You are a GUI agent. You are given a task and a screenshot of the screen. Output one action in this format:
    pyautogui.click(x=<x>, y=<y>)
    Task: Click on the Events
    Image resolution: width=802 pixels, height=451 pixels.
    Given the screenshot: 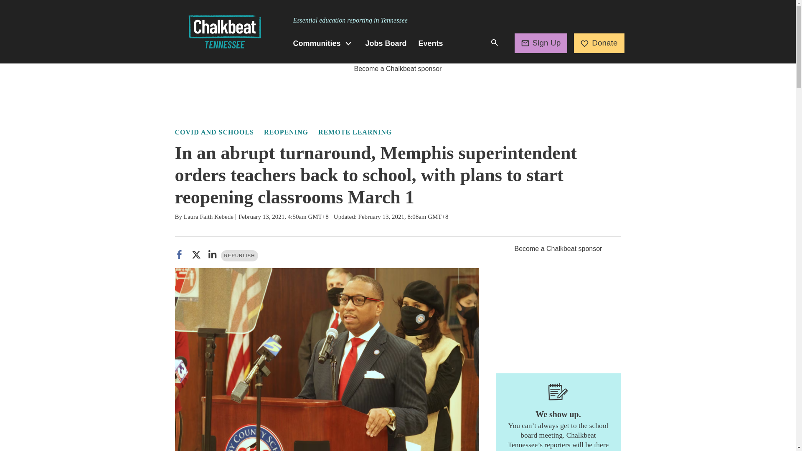 What is the action you would take?
    pyautogui.click(x=431, y=43)
    